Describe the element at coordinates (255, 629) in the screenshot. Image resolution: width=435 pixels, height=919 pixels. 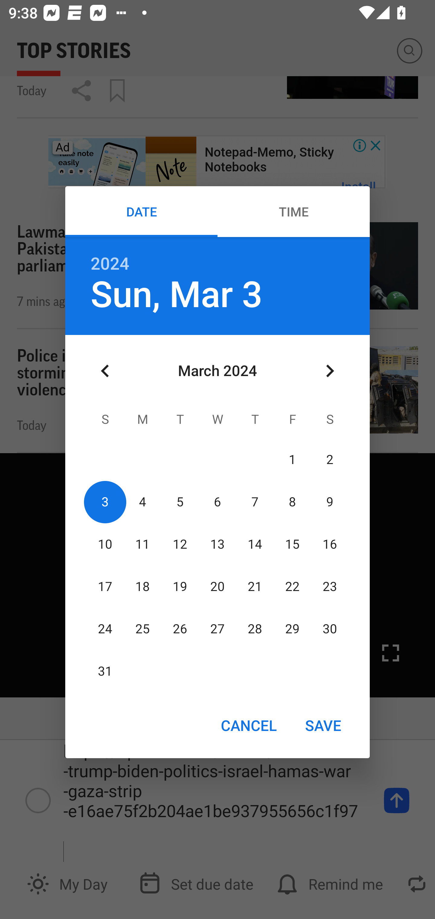
I see `28 28 March 2024` at that location.